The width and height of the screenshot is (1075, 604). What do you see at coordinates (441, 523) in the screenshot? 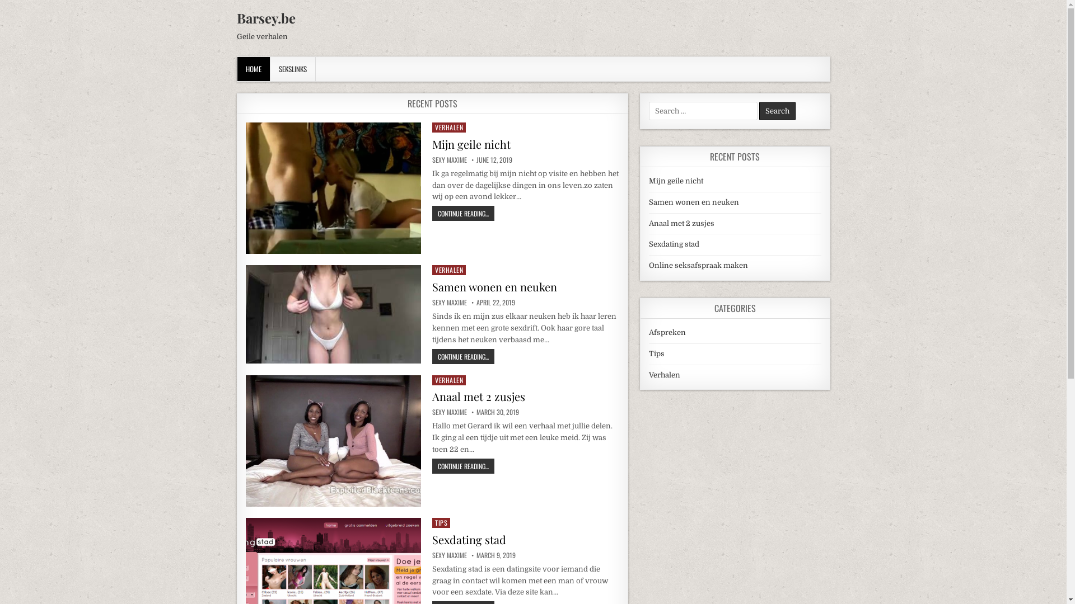
I see `TIPS` at bounding box center [441, 523].